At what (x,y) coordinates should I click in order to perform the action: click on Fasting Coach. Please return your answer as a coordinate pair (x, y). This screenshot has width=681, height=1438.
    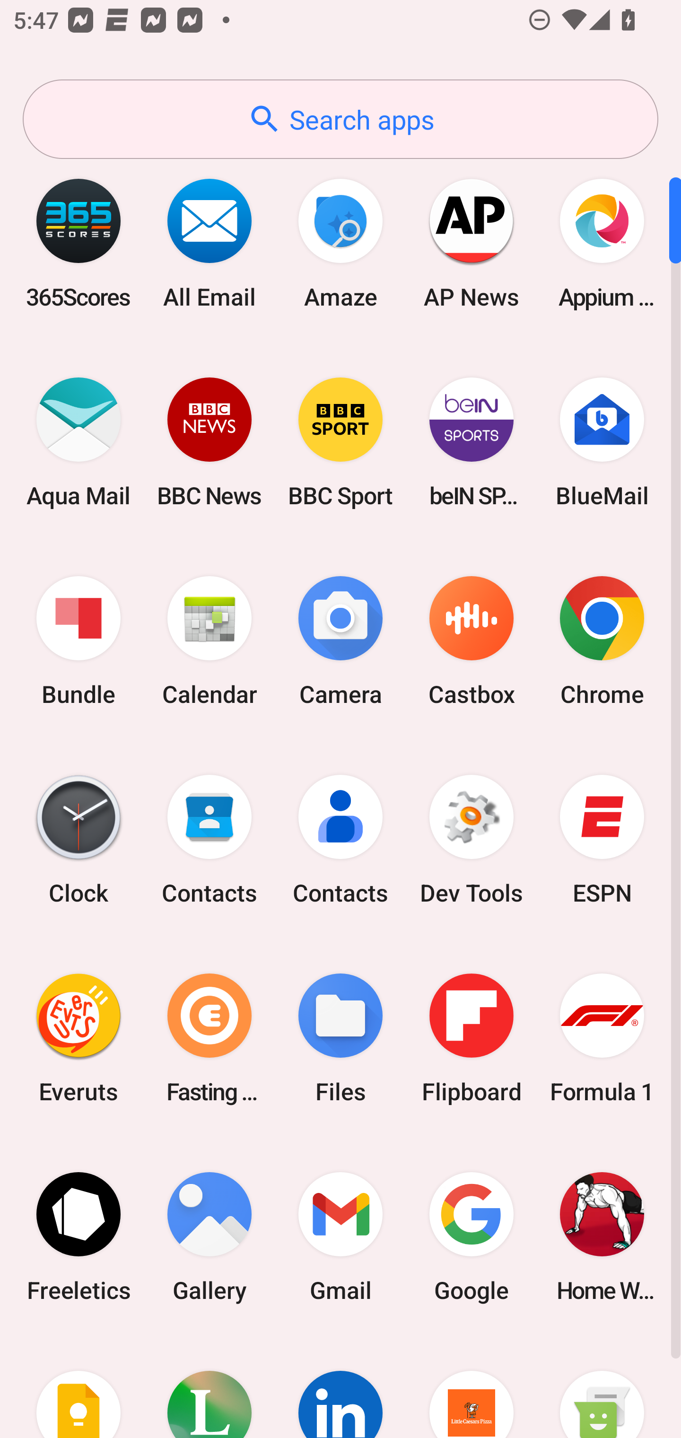
    Looking at the image, I should click on (210, 1038).